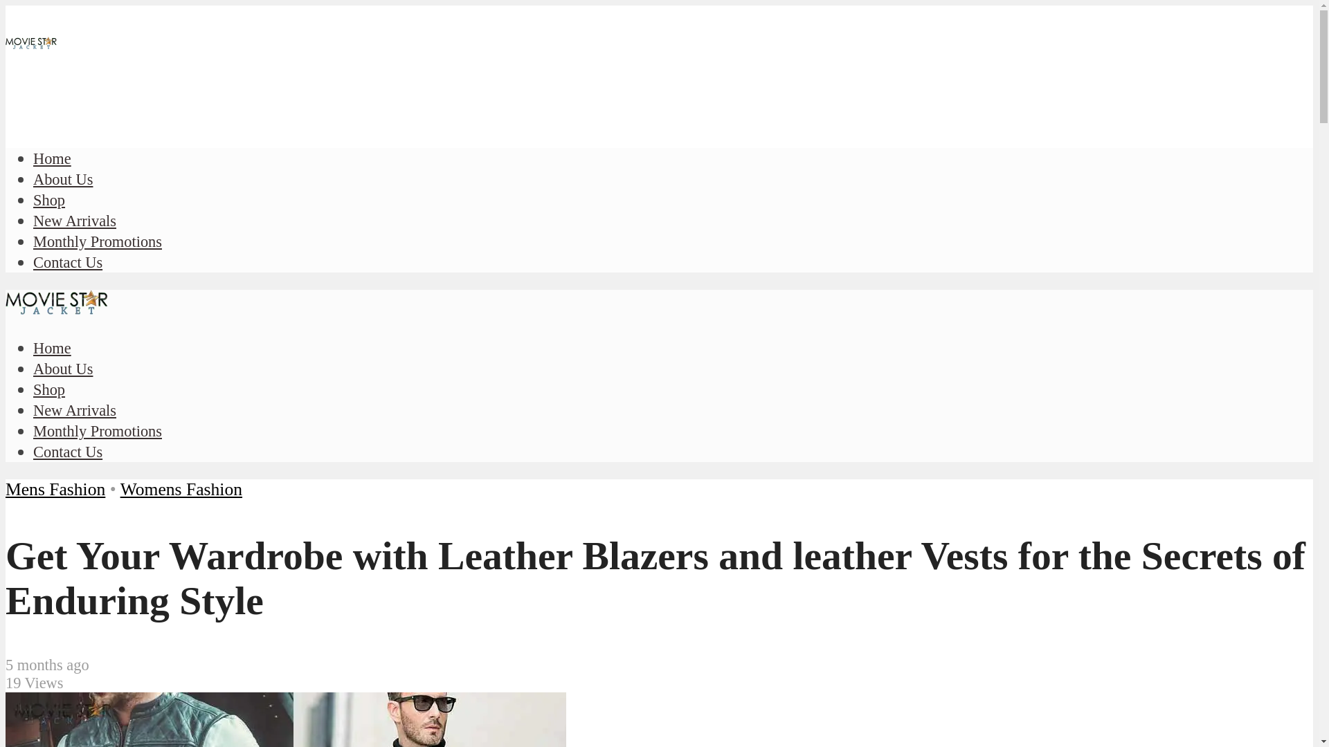 Image resolution: width=1329 pixels, height=747 pixels. I want to click on Monthly Promotions, so click(98, 241).